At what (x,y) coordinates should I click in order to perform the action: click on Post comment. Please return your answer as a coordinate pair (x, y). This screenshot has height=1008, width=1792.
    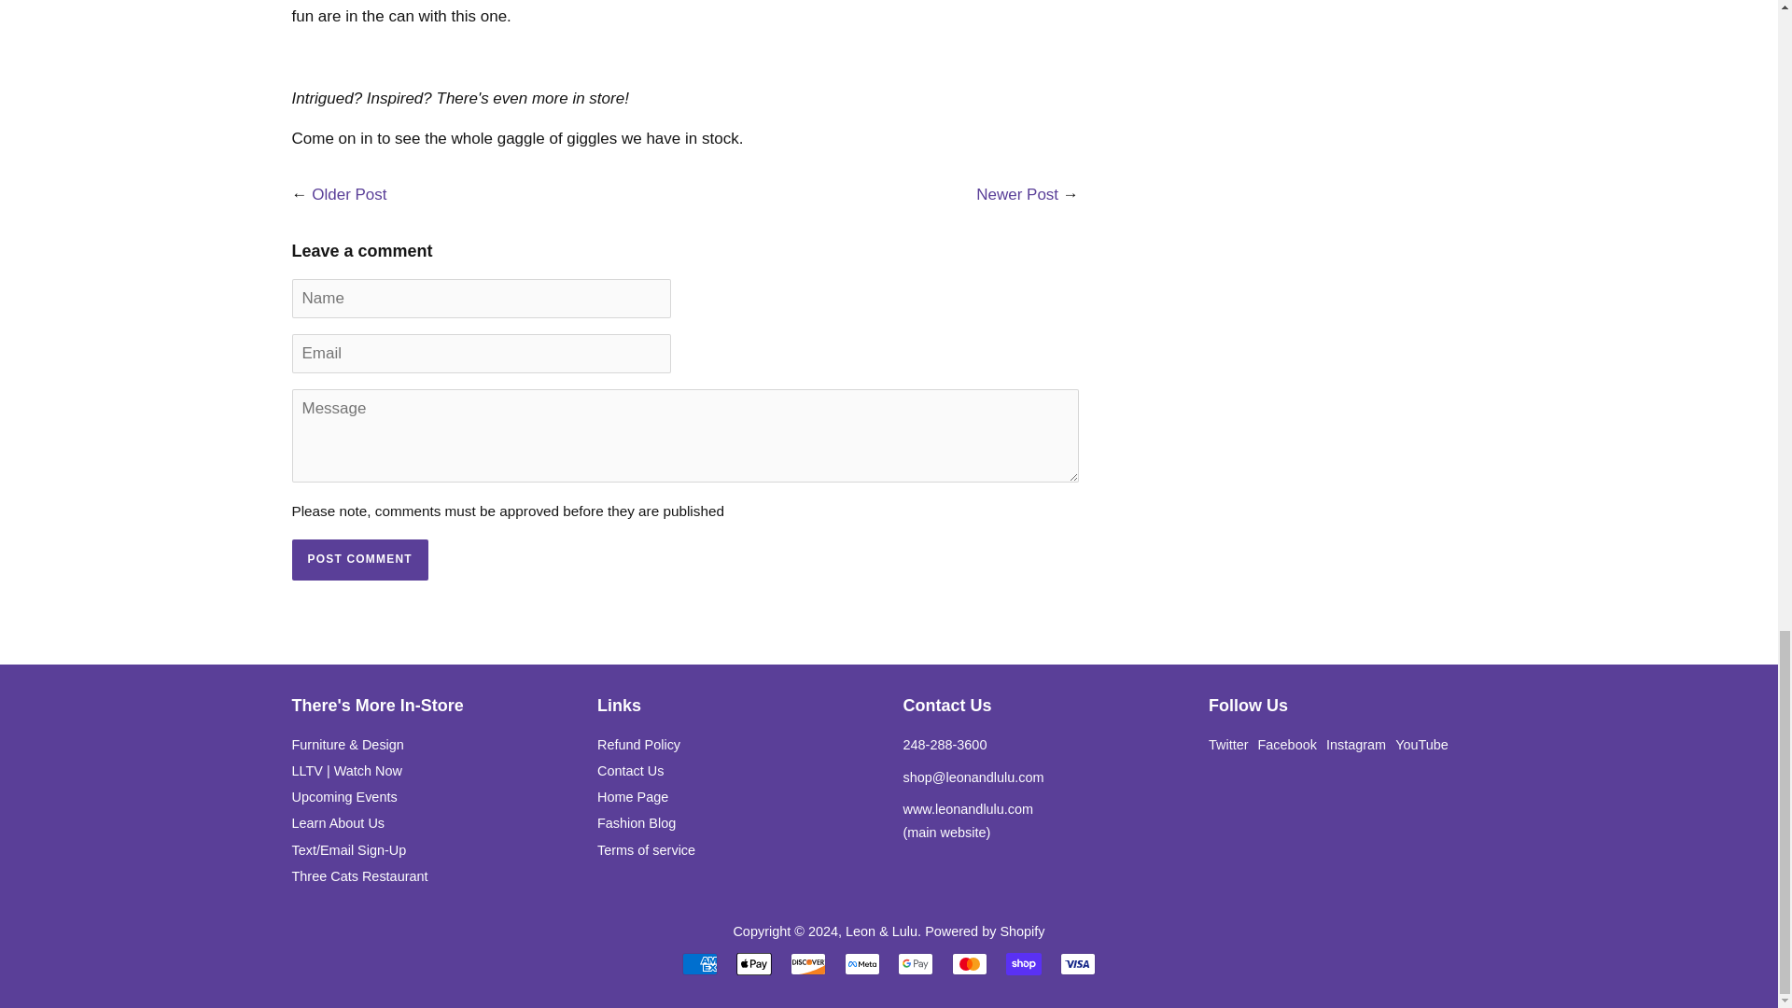
    Looking at the image, I should click on (358, 560).